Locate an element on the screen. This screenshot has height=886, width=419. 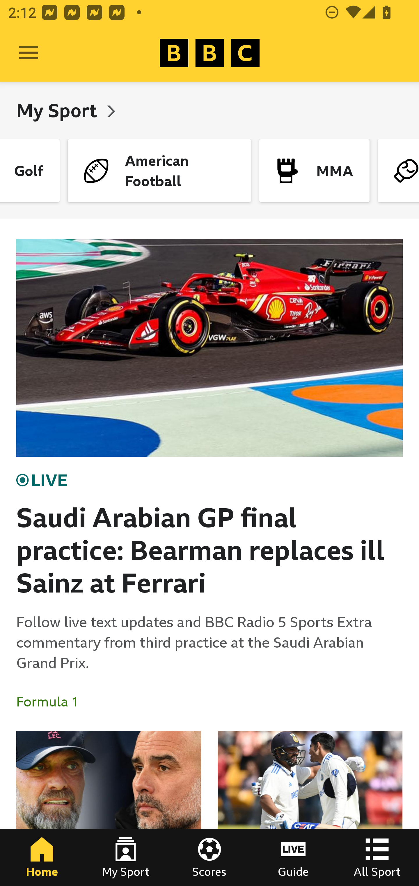
Formula 1 In the section Formula 1 is located at coordinates (52, 702).